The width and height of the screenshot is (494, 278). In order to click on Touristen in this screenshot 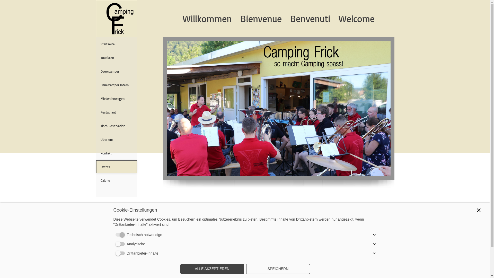, I will do `click(116, 58)`.